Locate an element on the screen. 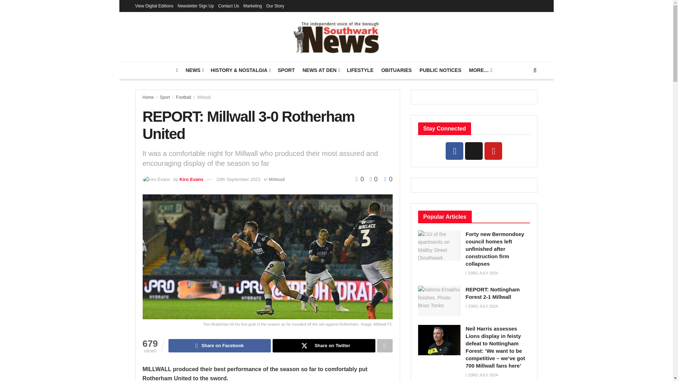  SPORT is located at coordinates (286, 70).